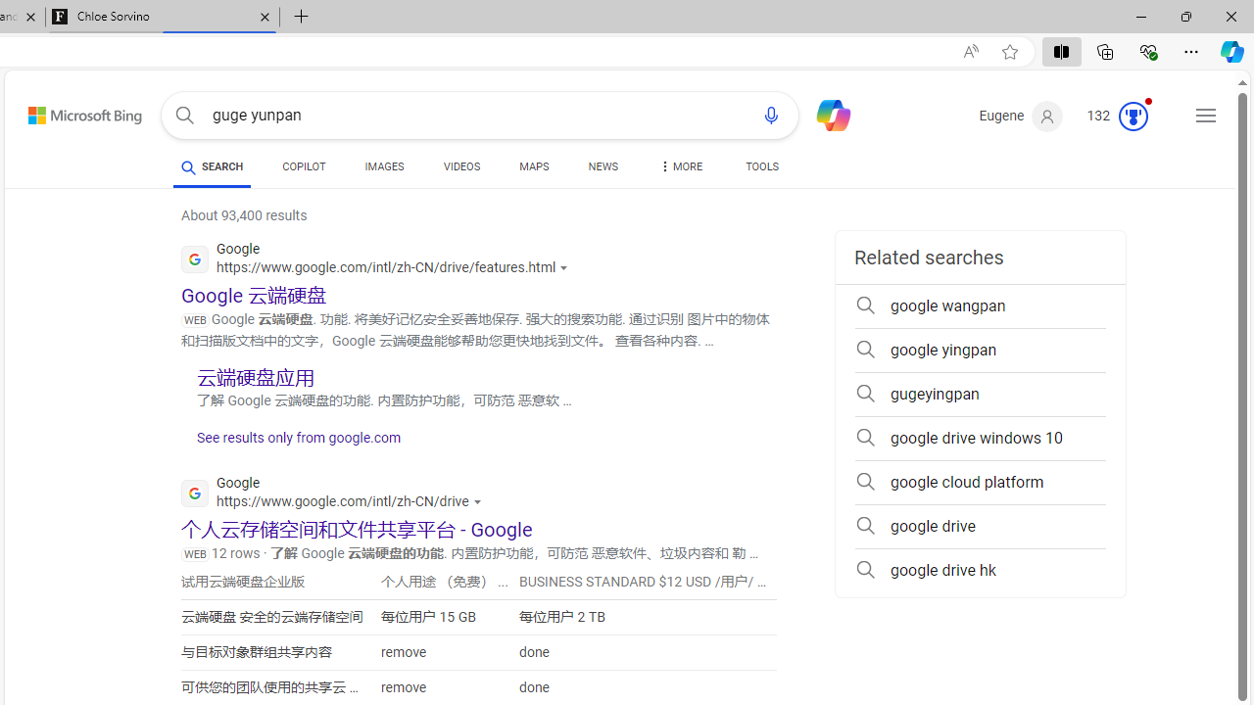  I want to click on Chat, so click(825, 114).